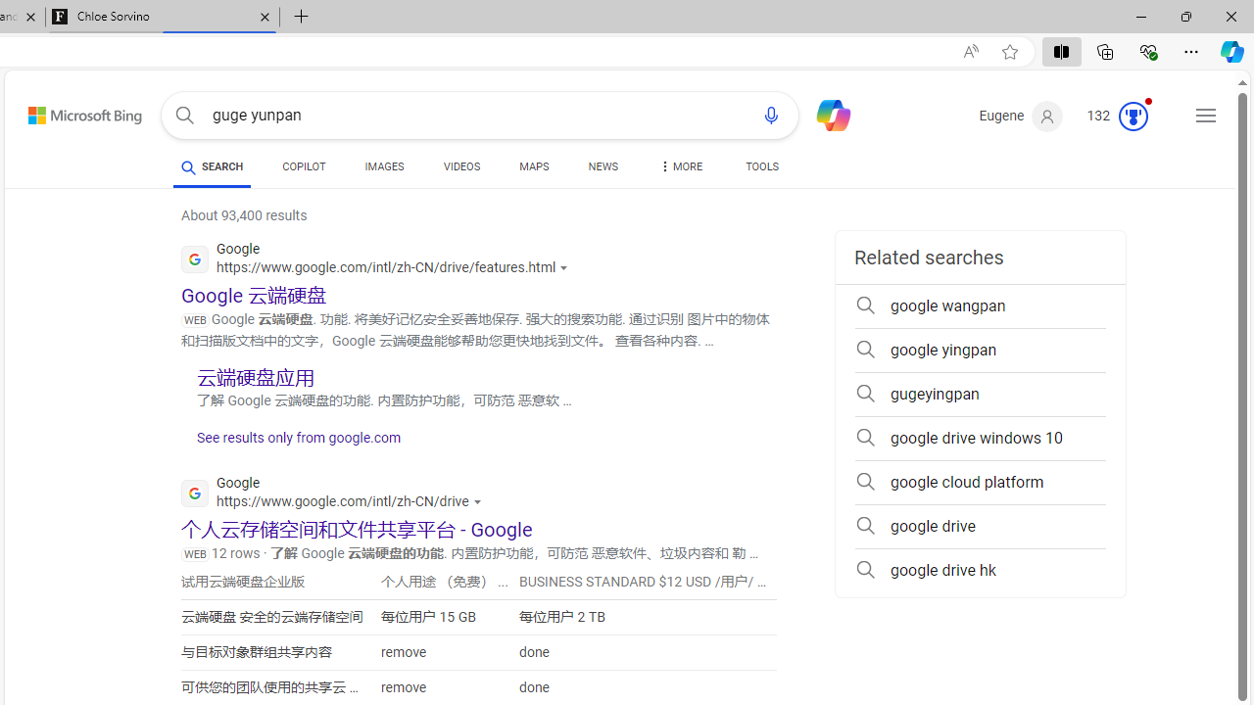  I want to click on Chat, so click(825, 114).